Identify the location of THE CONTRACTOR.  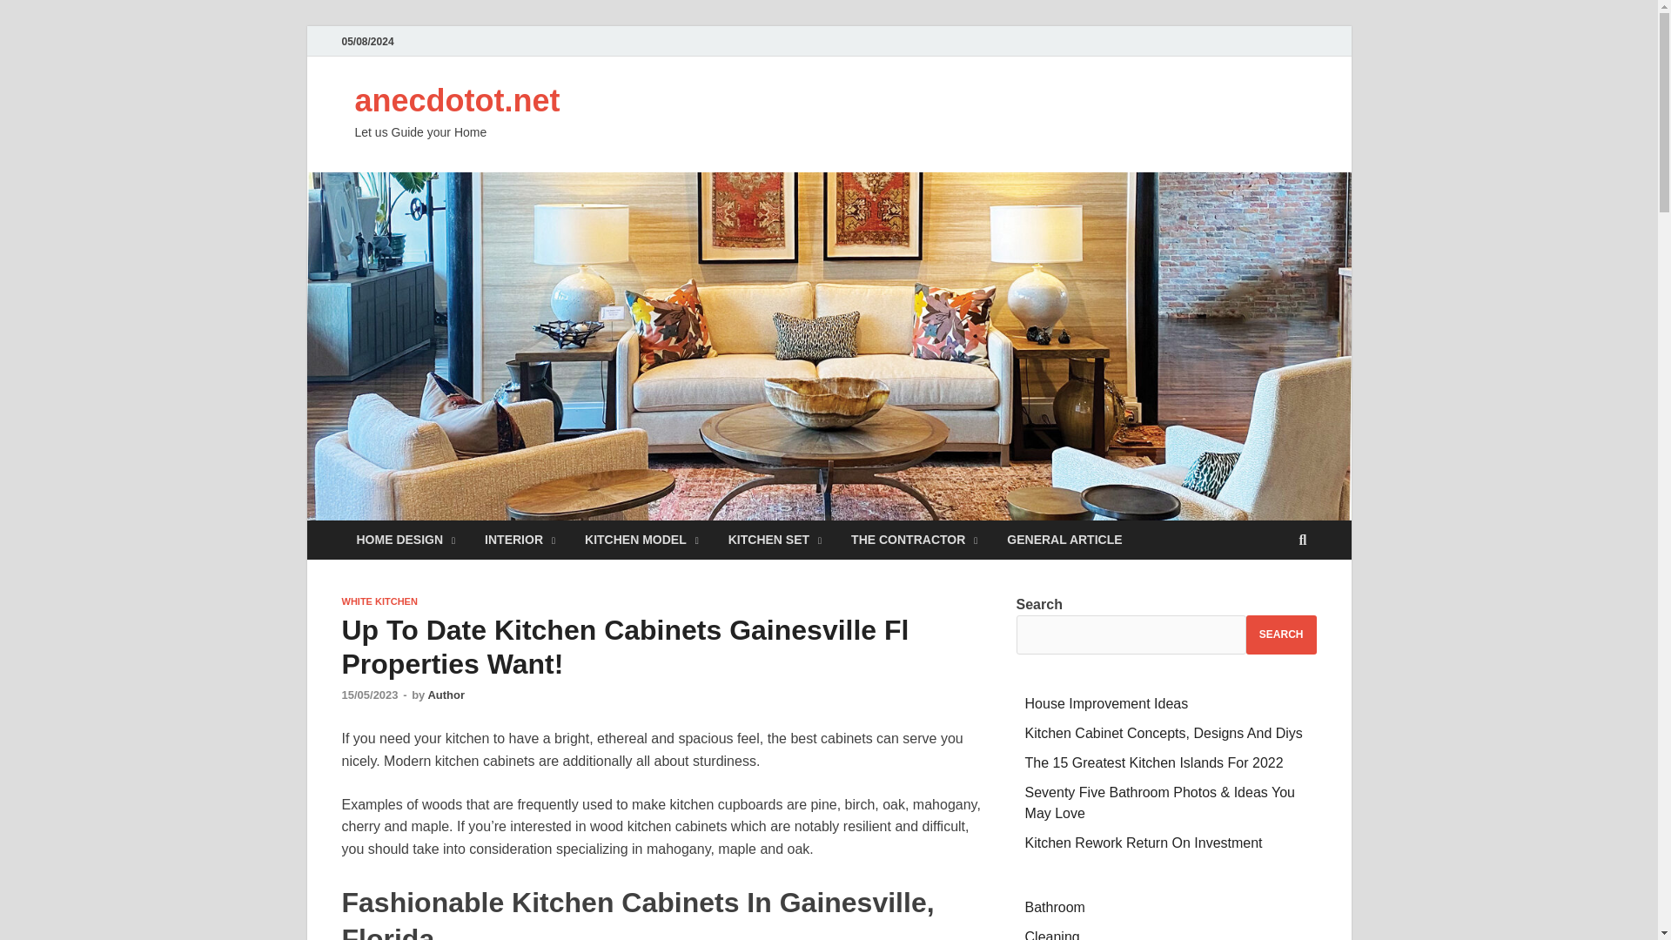
(914, 540).